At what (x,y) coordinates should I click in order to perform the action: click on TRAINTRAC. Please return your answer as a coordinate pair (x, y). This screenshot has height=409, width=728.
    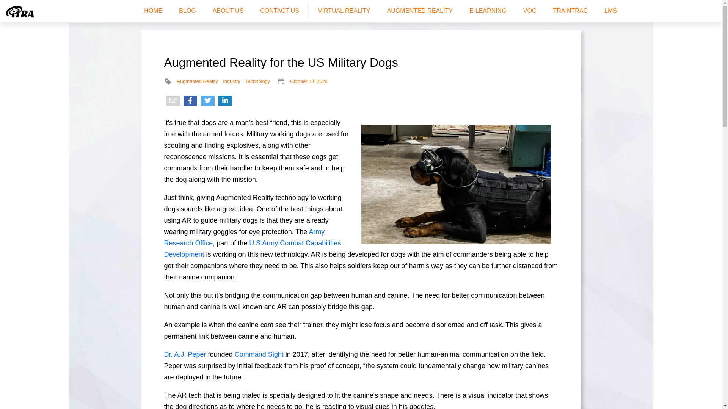
    Looking at the image, I should click on (570, 11).